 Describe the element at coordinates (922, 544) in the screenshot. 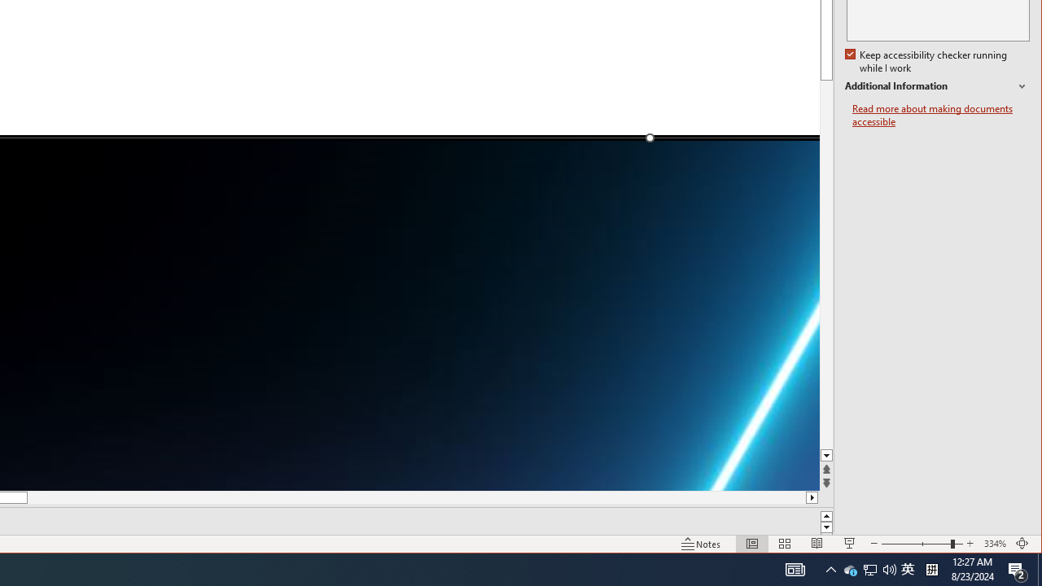

I see `Q2790: 100%` at that location.